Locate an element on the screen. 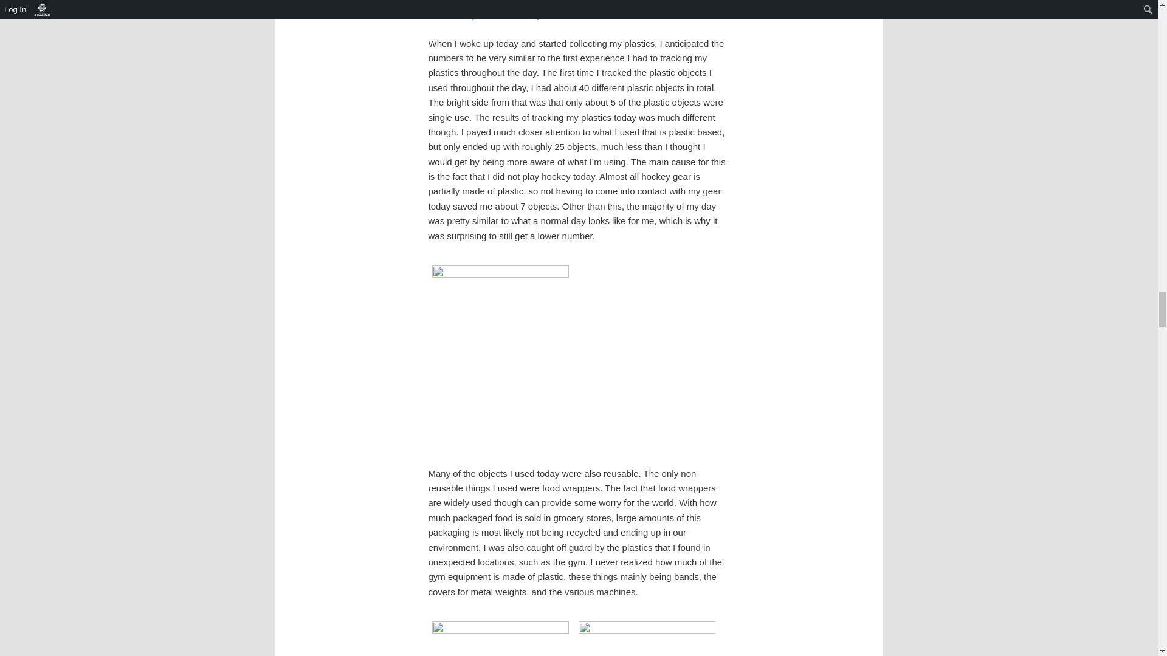 This screenshot has width=1167, height=656. September 17, 2021 is located at coordinates (497, 16).